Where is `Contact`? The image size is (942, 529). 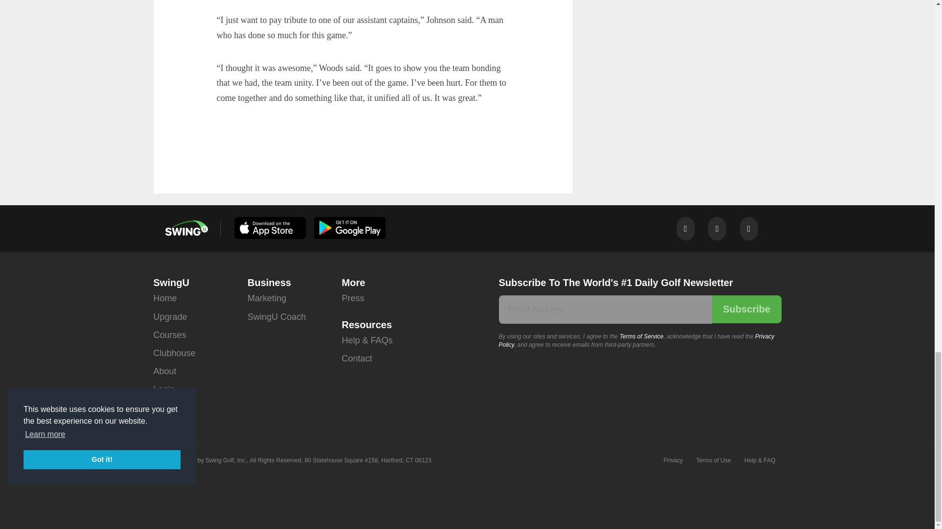
Contact is located at coordinates (356, 359).